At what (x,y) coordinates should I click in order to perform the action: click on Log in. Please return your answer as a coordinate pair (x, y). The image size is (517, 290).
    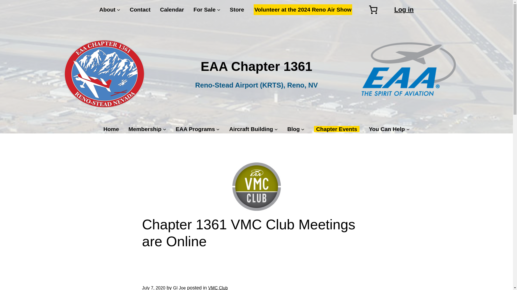
    Looking at the image, I should click on (404, 9).